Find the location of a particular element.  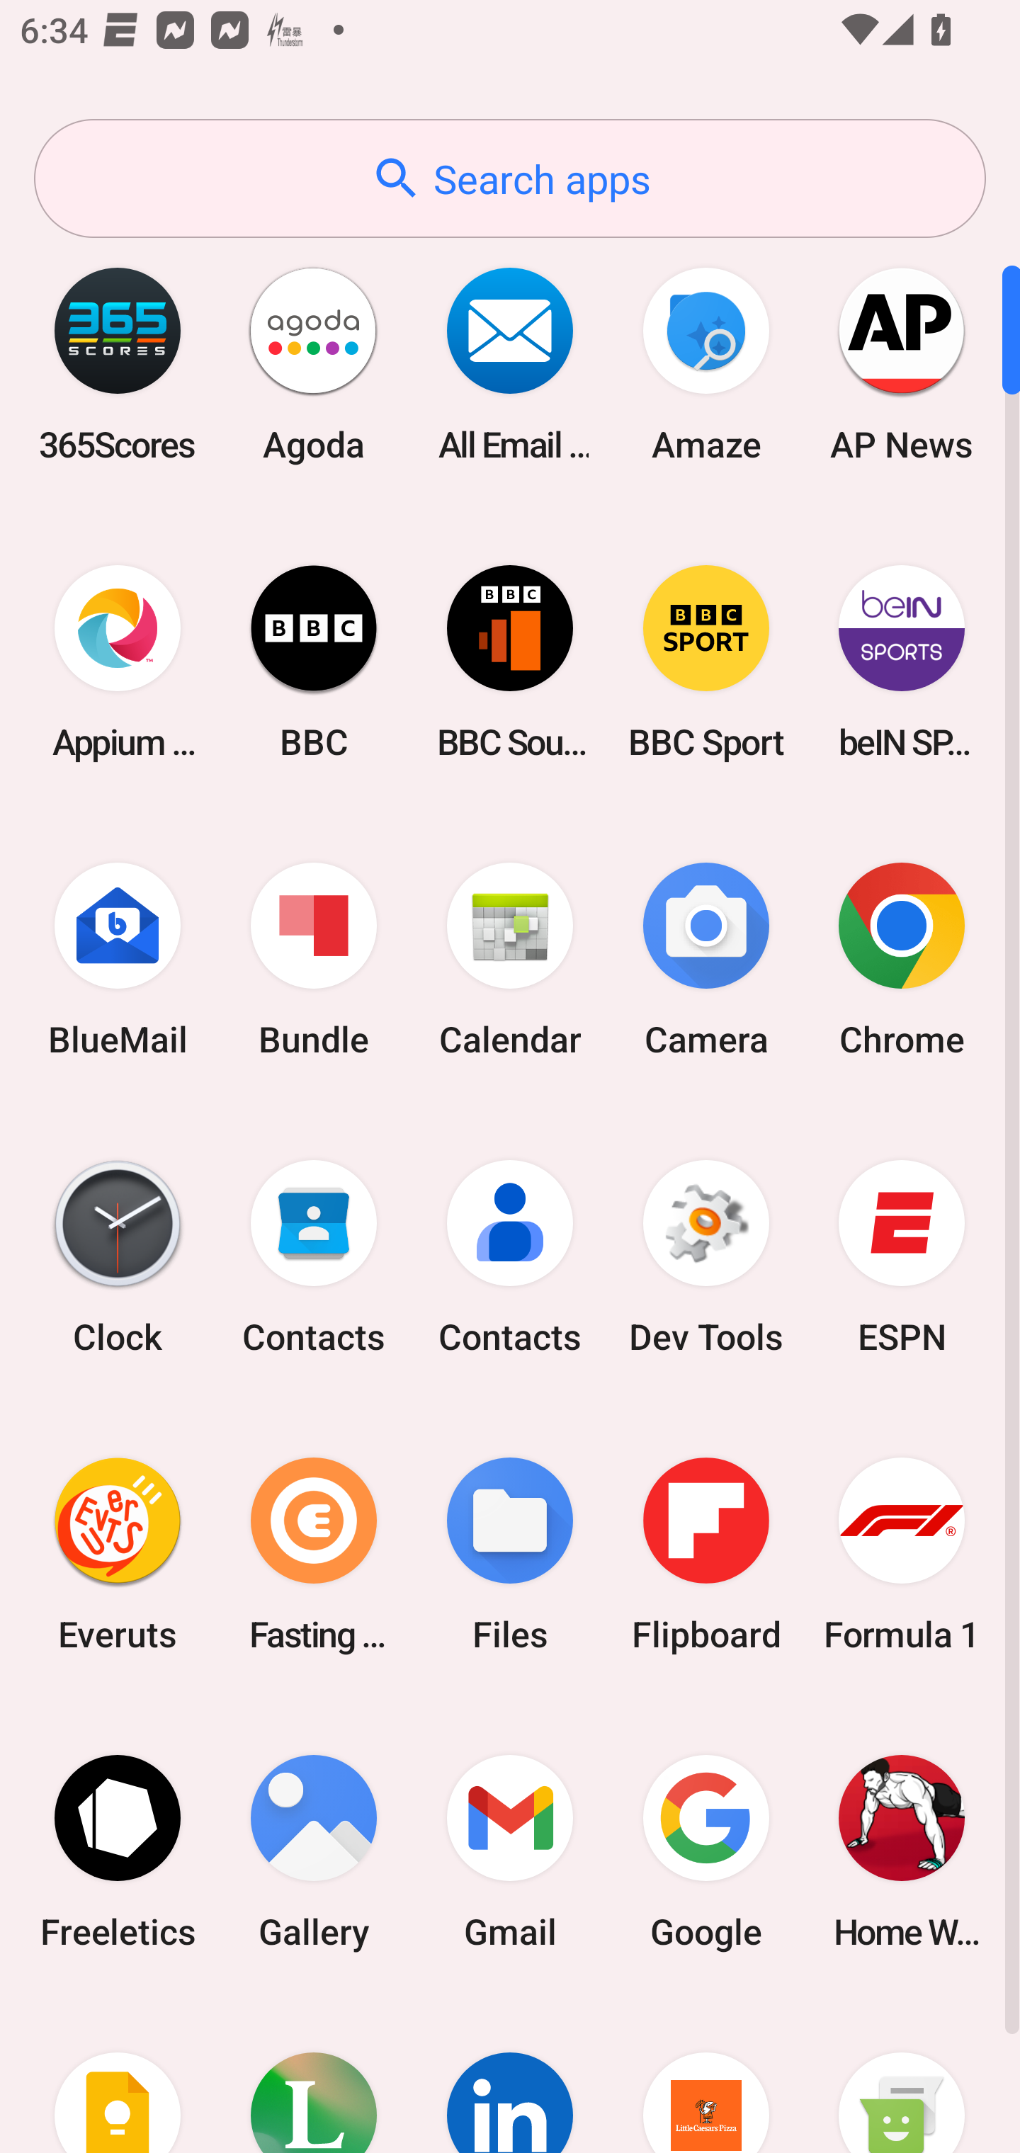

AP News is located at coordinates (902, 364).